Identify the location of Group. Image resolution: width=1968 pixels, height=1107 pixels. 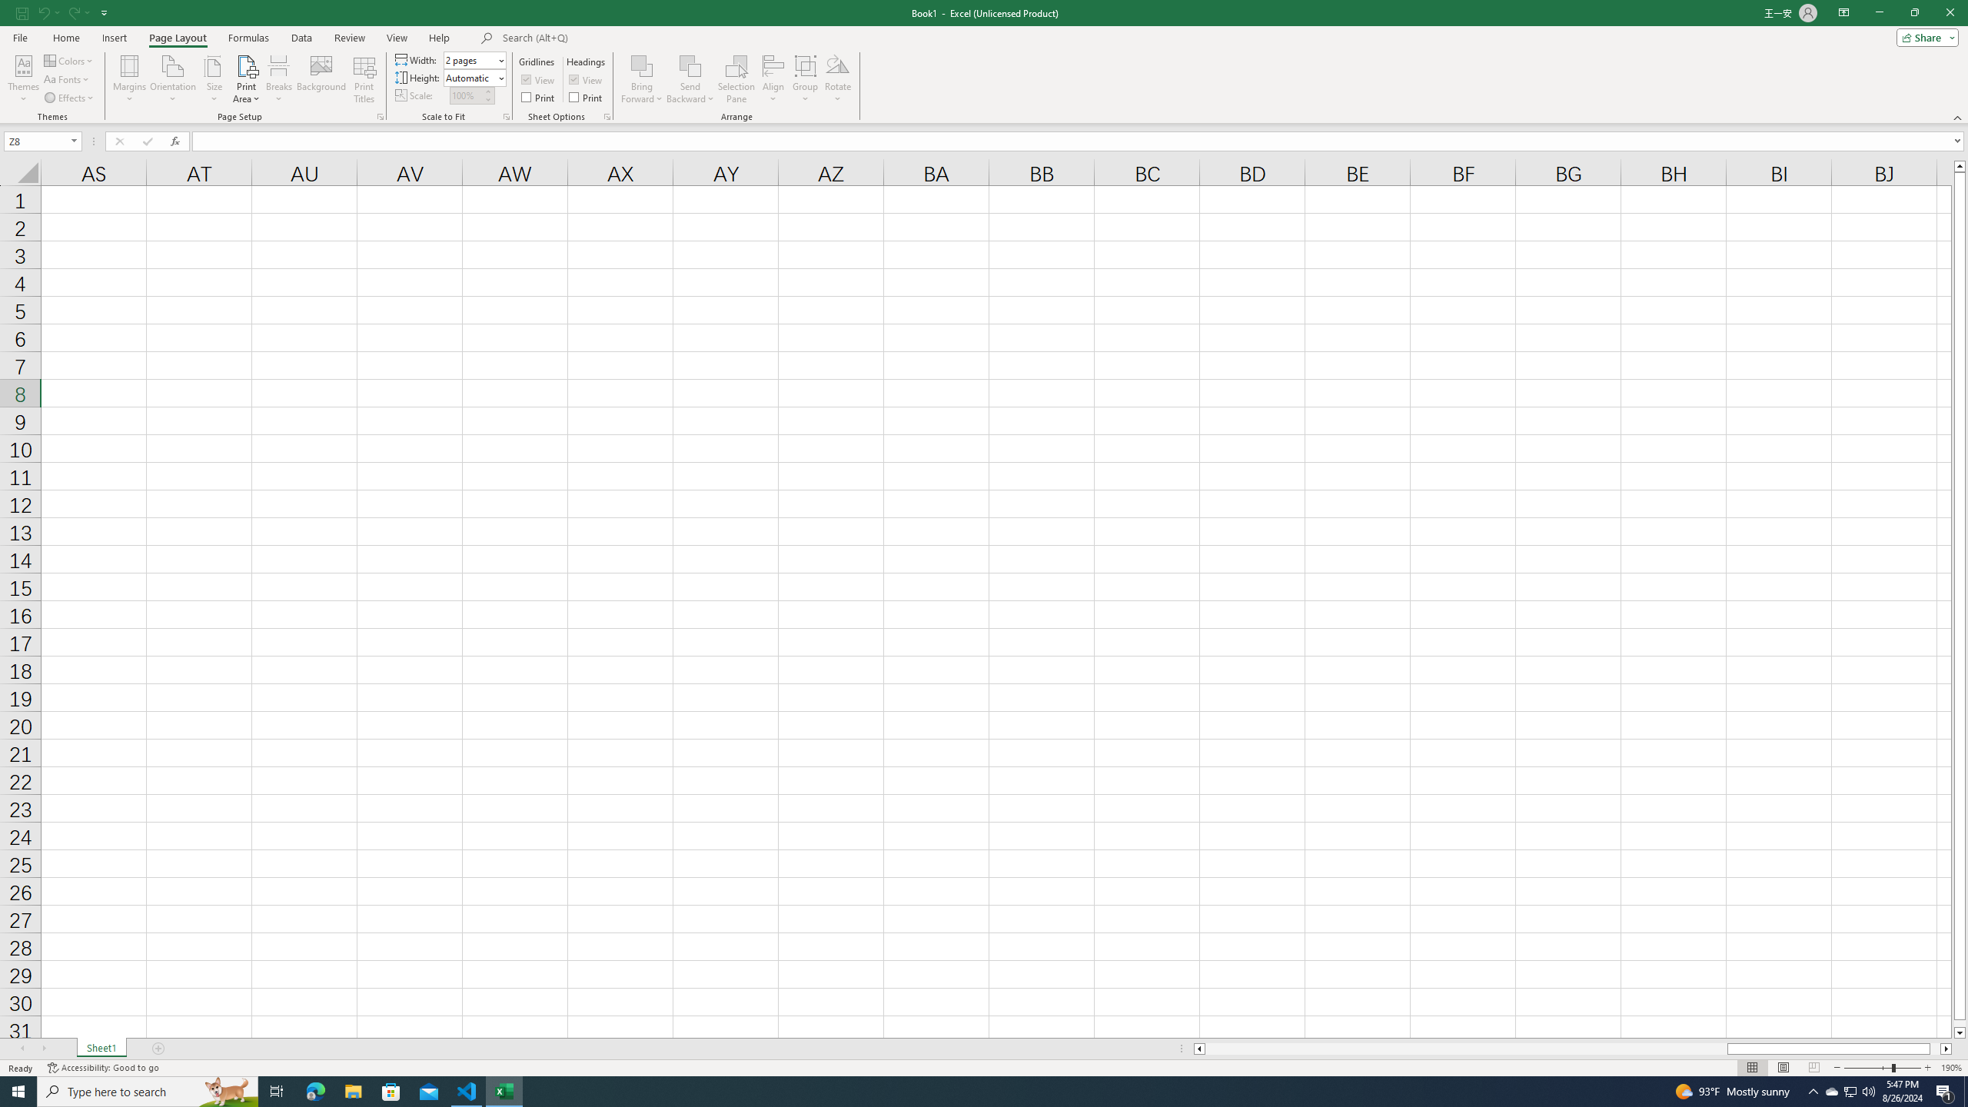
(806, 79).